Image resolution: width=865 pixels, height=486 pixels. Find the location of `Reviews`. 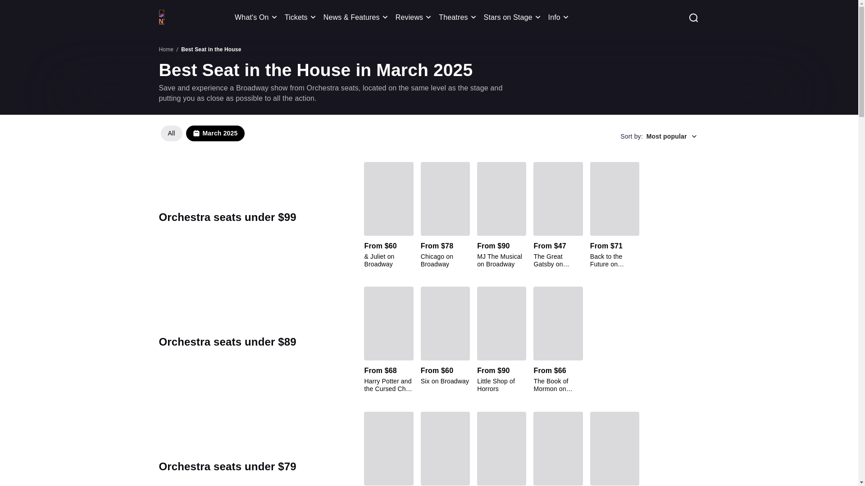

Reviews is located at coordinates (302, 17).